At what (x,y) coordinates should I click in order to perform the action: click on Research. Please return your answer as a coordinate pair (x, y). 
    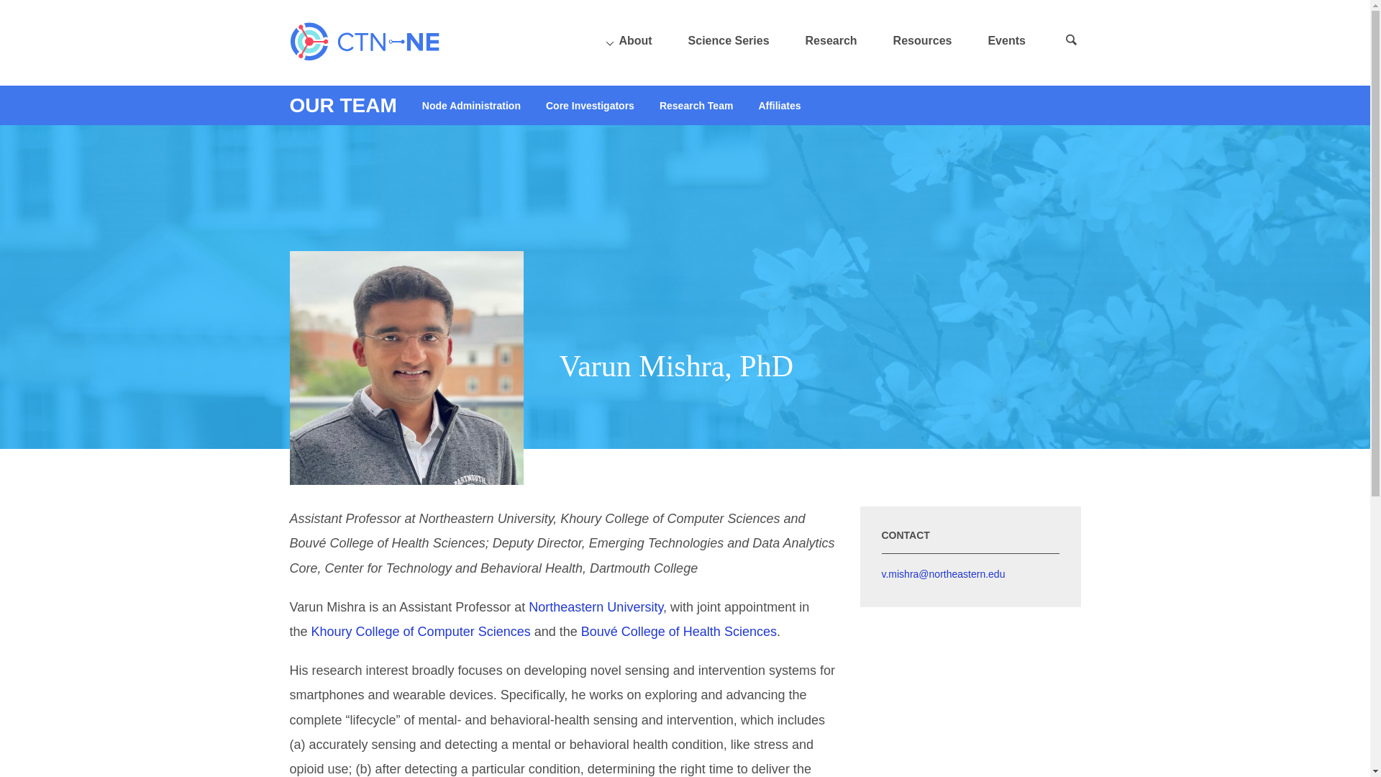
    Looking at the image, I should click on (831, 40).